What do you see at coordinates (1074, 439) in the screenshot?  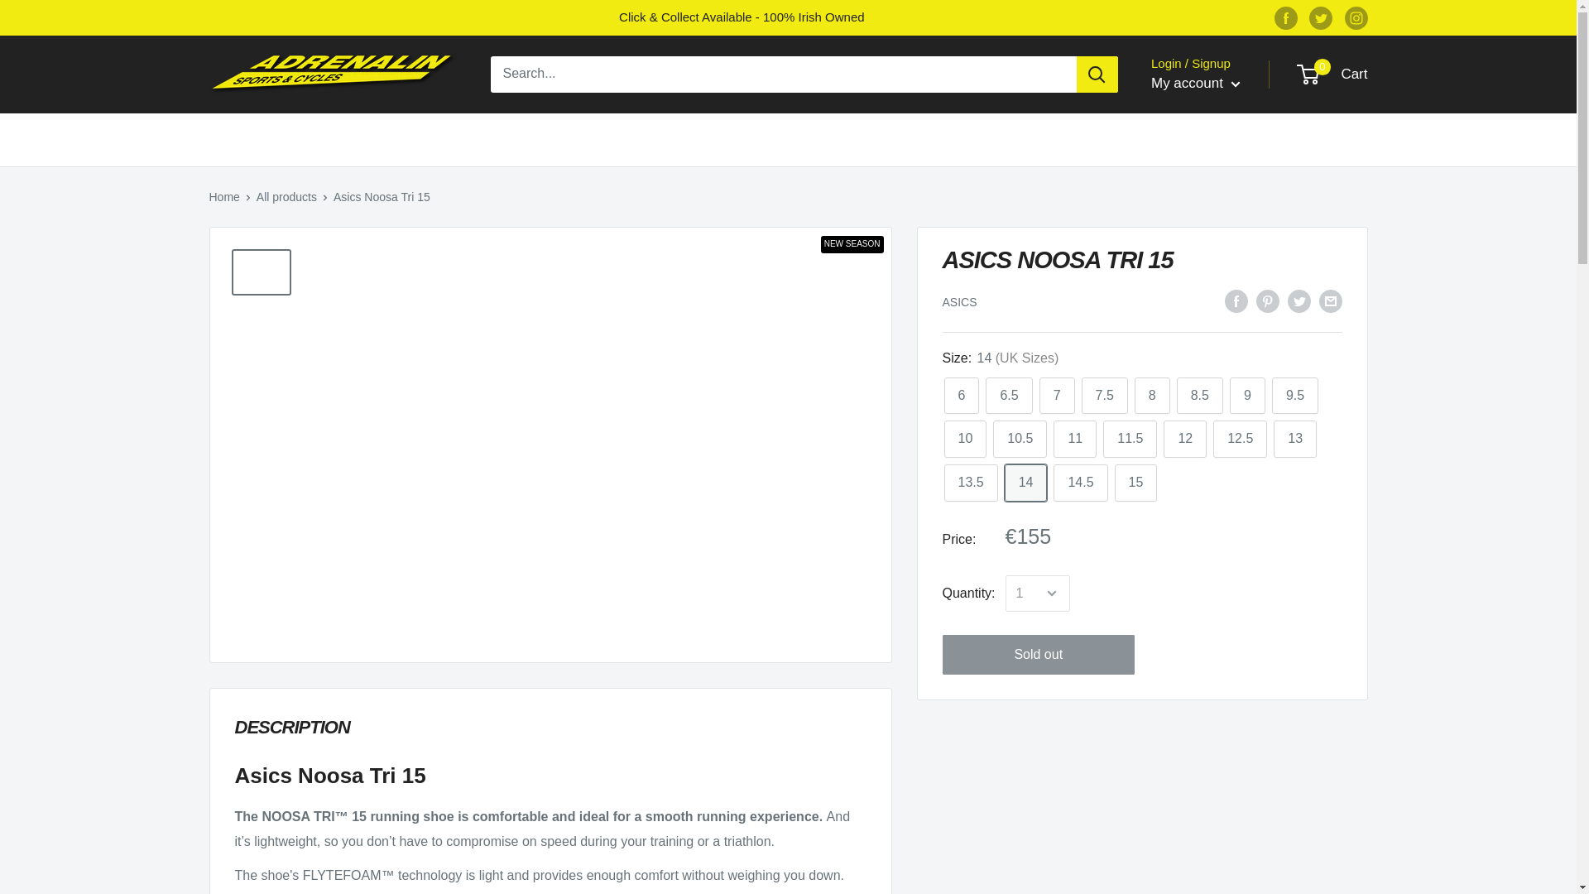 I see `11` at bounding box center [1074, 439].